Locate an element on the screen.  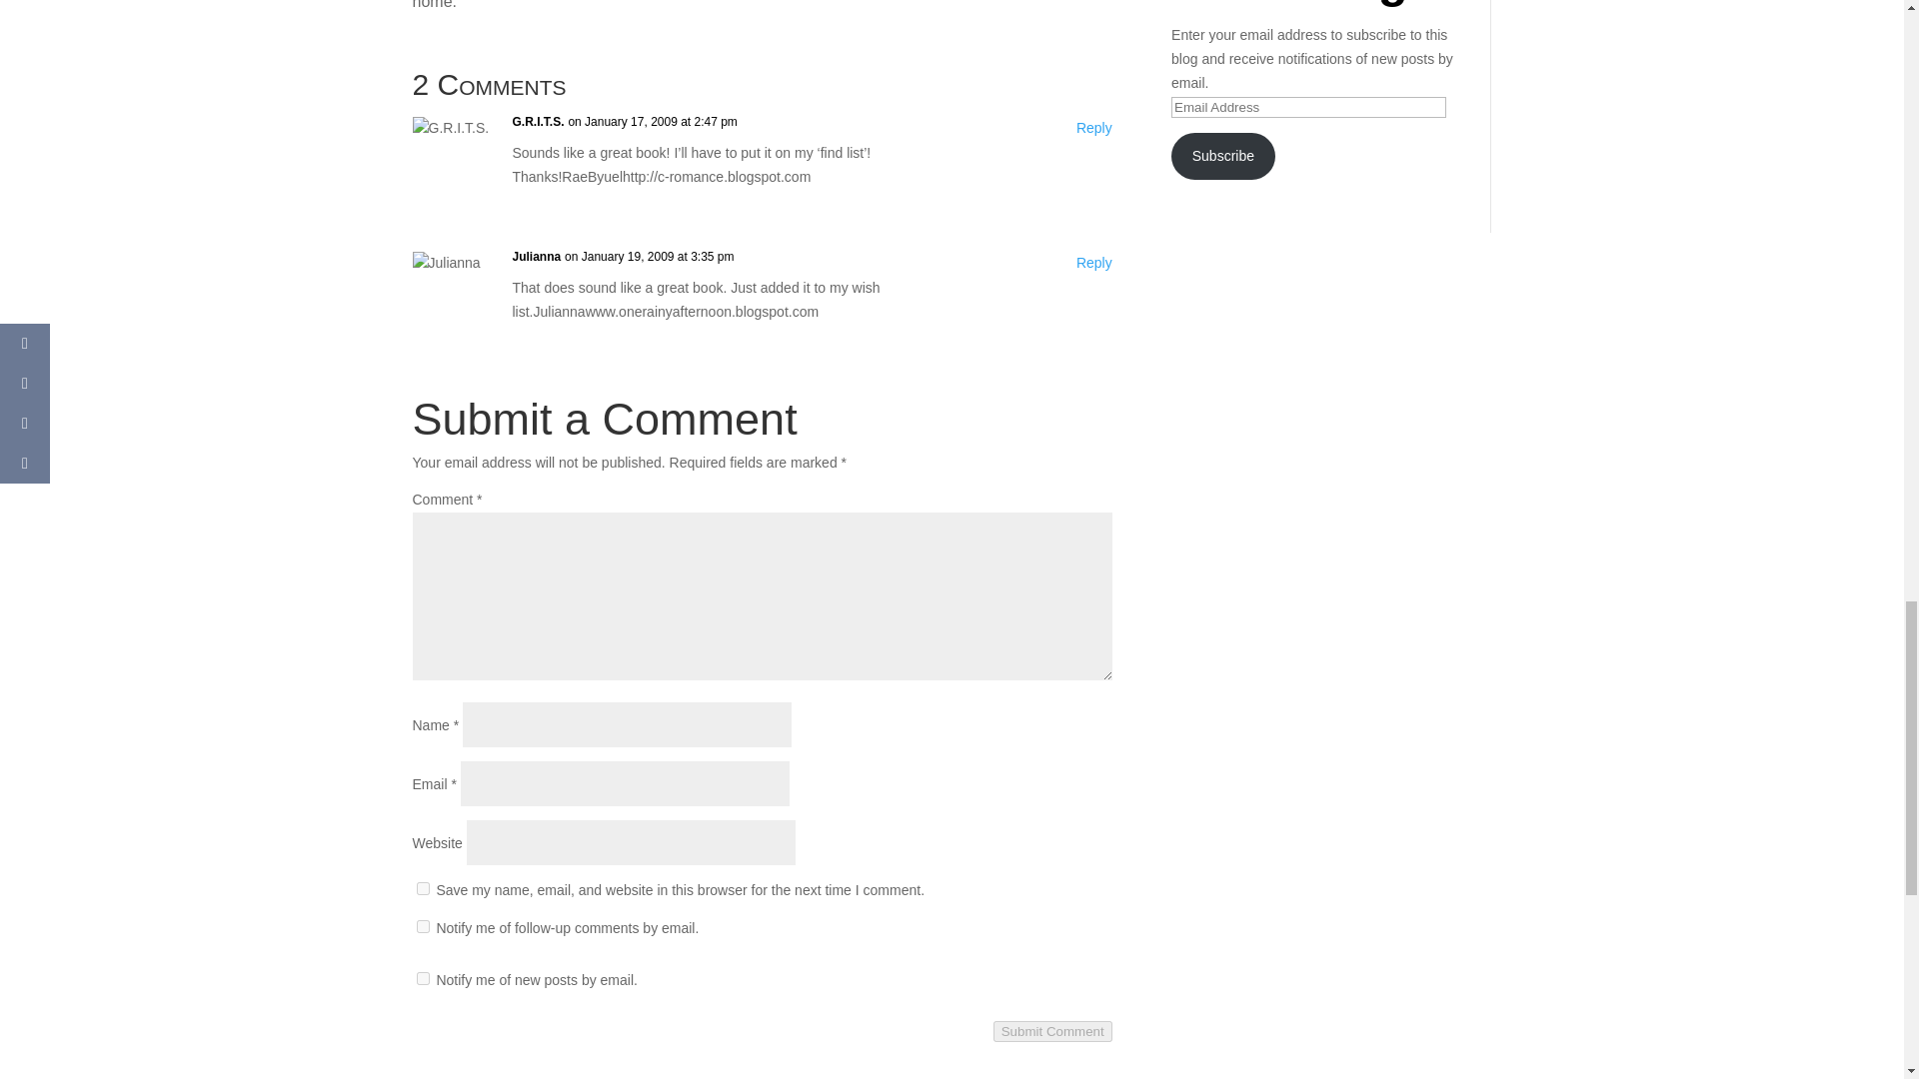
Subscribe is located at coordinates (1223, 156).